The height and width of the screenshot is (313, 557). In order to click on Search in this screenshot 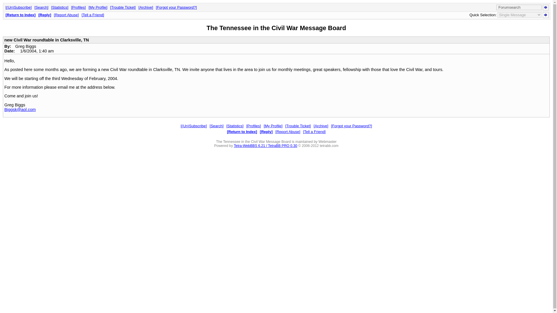, I will do `click(216, 126)`.